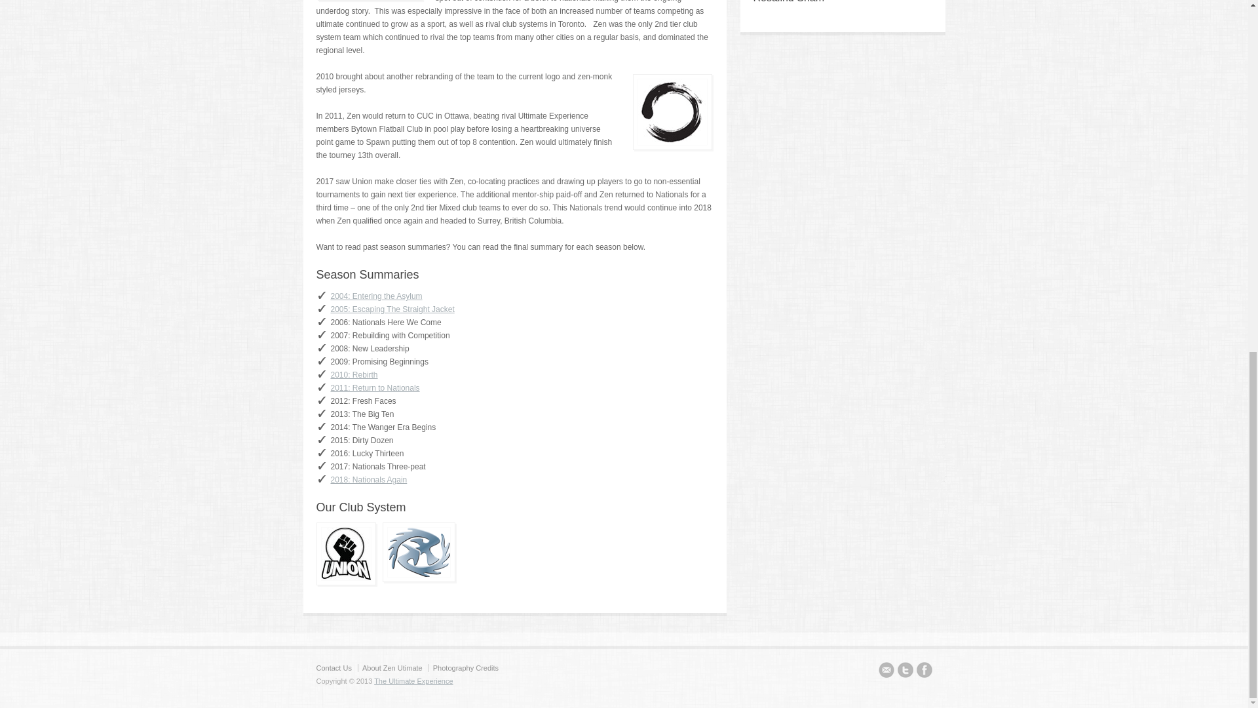 This screenshot has width=1258, height=708. I want to click on Union Ultimate, so click(346, 553).